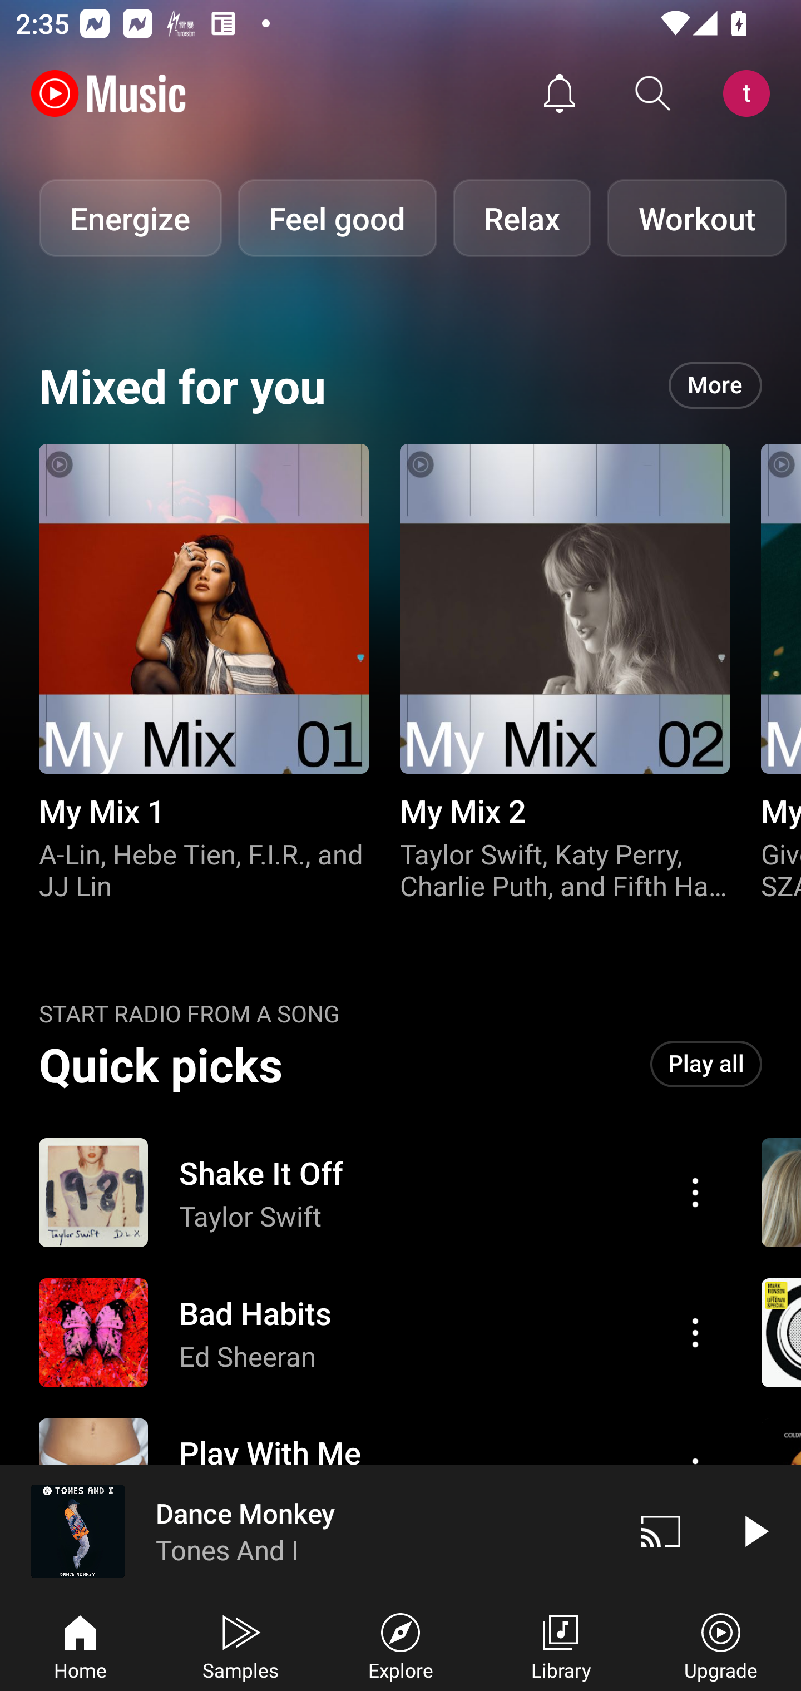  What do you see at coordinates (653, 93) in the screenshot?
I see `Search` at bounding box center [653, 93].